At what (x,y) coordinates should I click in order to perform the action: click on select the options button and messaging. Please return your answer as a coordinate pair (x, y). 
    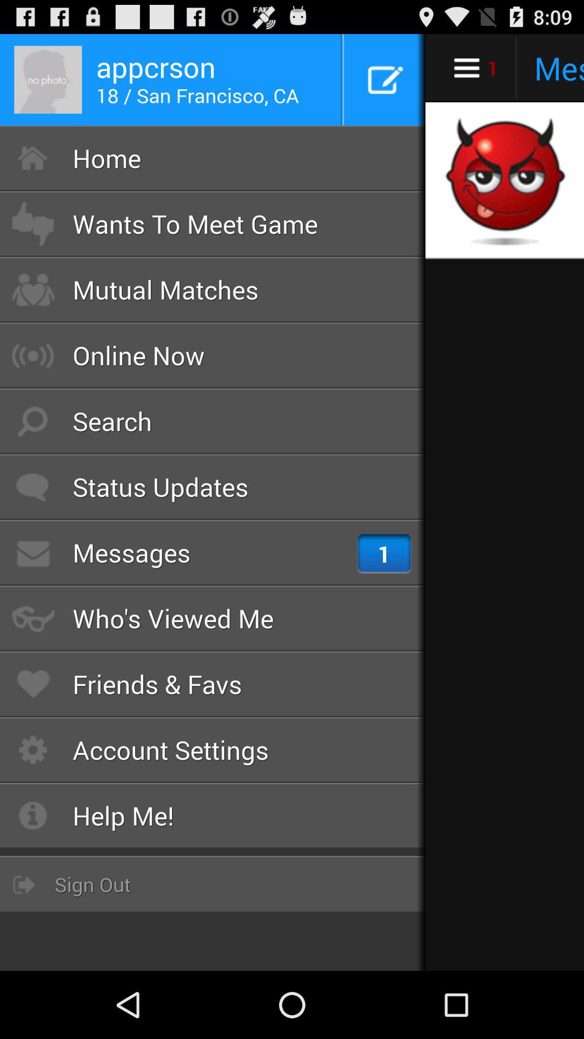
    Looking at the image, I should click on (505, 68).